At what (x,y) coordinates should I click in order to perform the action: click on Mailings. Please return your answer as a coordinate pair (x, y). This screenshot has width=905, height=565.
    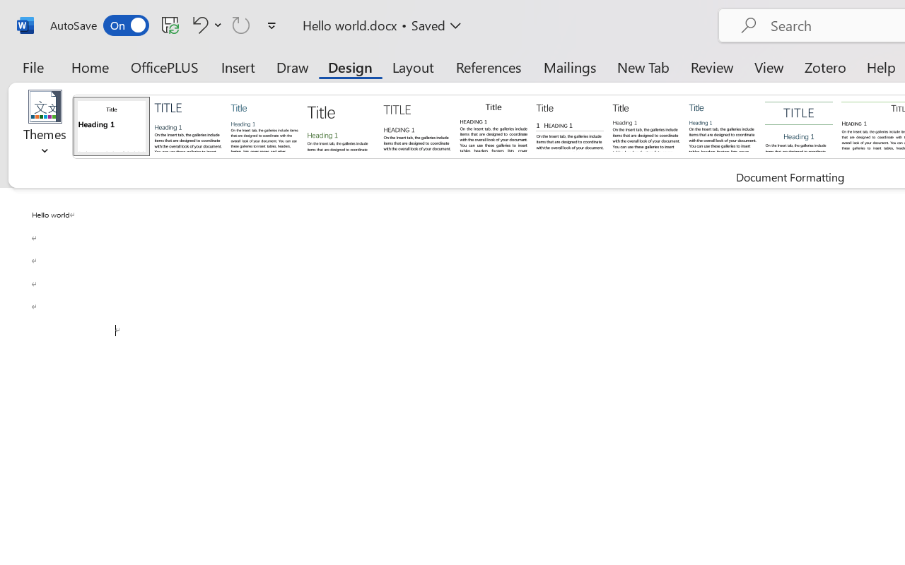
    Looking at the image, I should click on (570, 66).